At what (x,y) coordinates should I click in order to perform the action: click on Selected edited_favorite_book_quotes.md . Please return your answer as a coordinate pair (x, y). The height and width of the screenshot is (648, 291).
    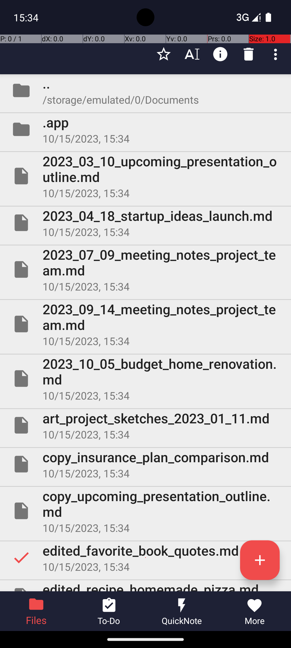
    Looking at the image, I should click on (145, 558).